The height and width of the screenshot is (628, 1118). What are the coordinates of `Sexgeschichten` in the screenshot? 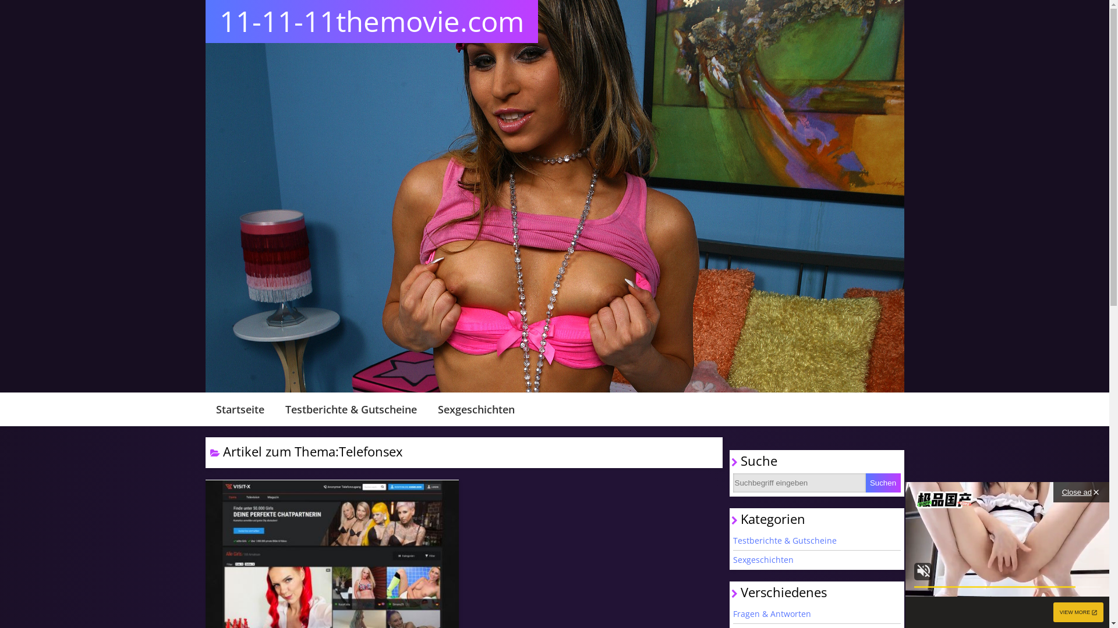 It's located at (816, 560).